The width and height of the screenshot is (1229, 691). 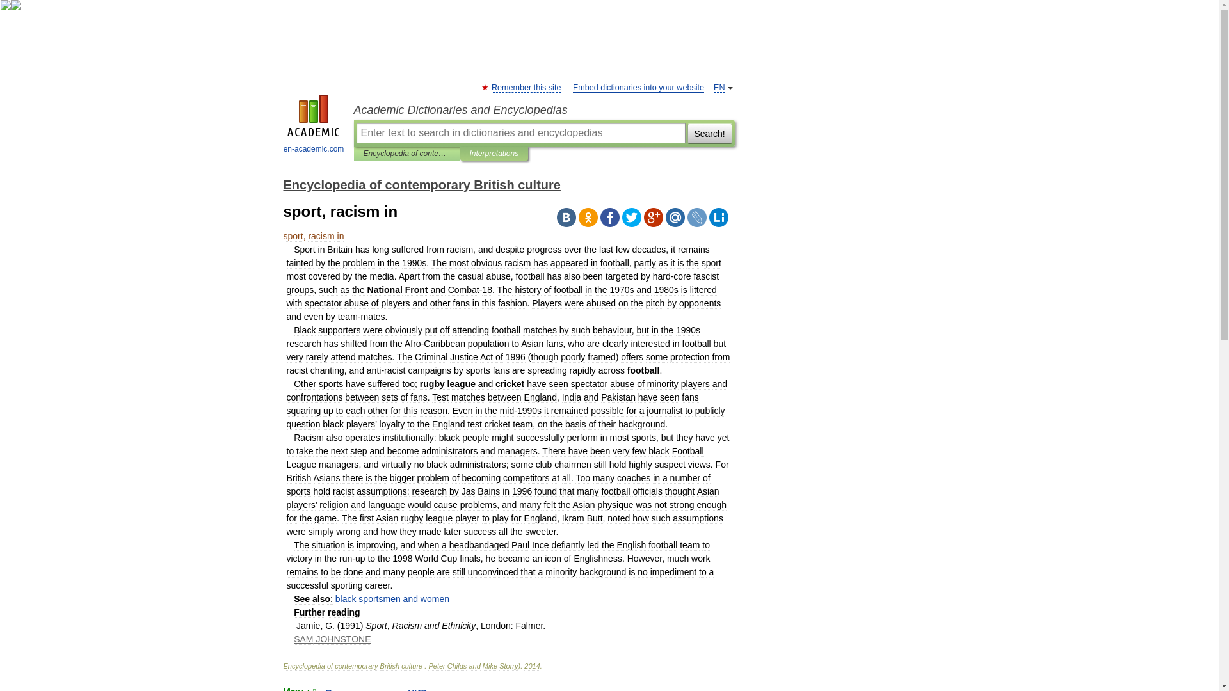 What do you see at coordinates (520, 133) in the screenshot?
I see `Enter text to search in dictionaries and encyclopedias` at bounding box center [520, 133].